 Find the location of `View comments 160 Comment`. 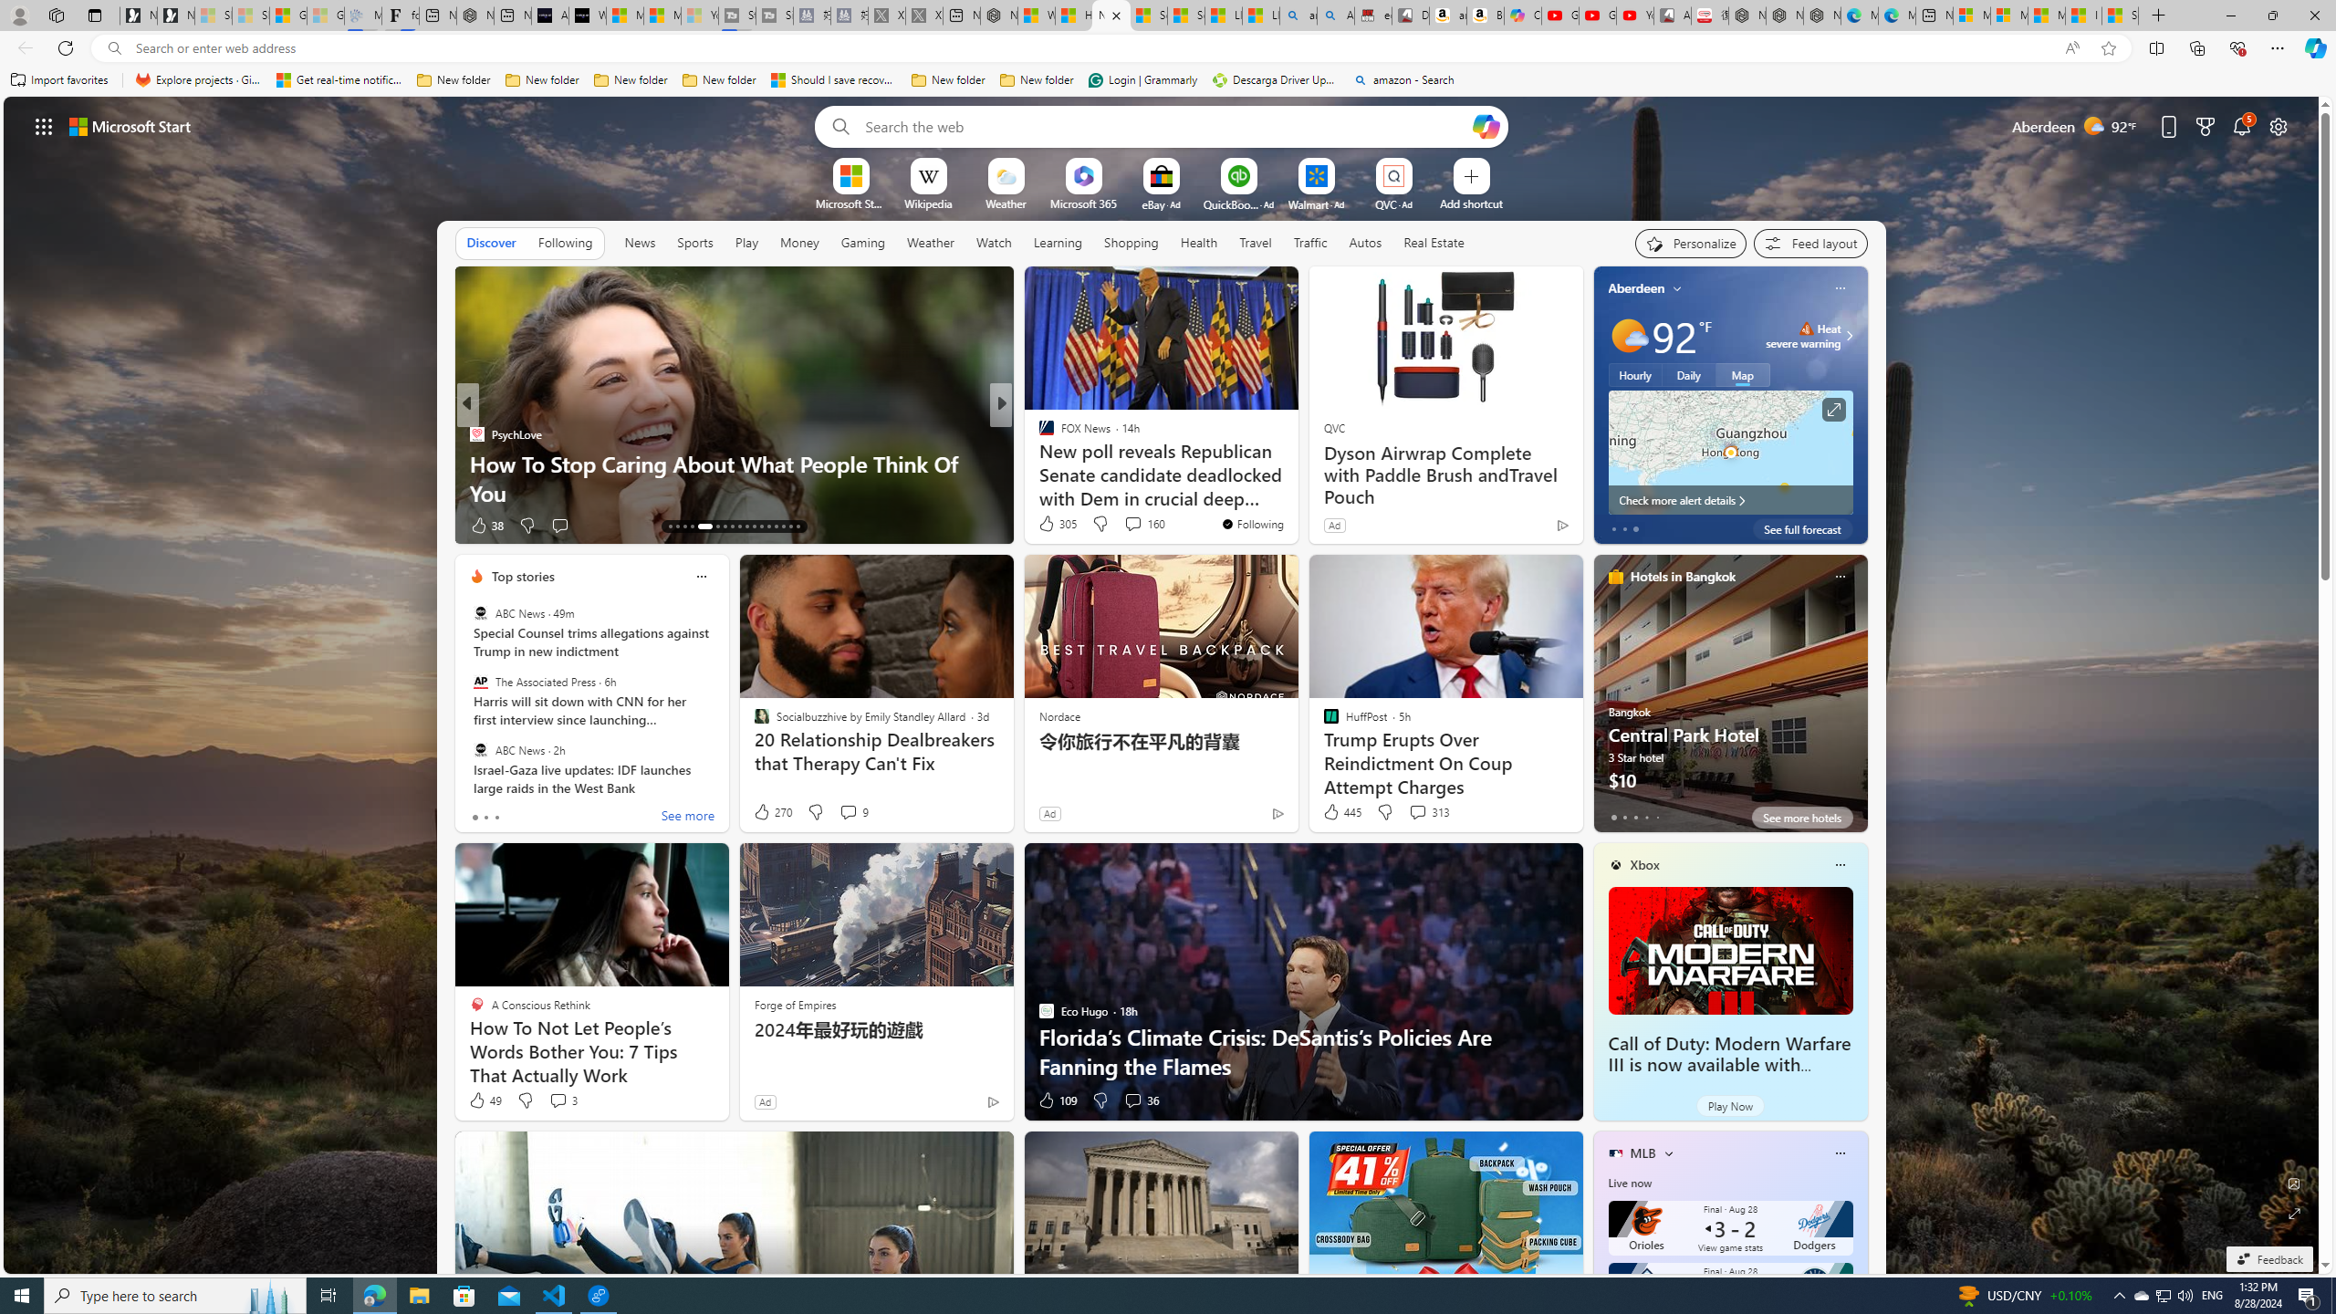

View comments 160 Comment is located at coordinates (1132, 524).